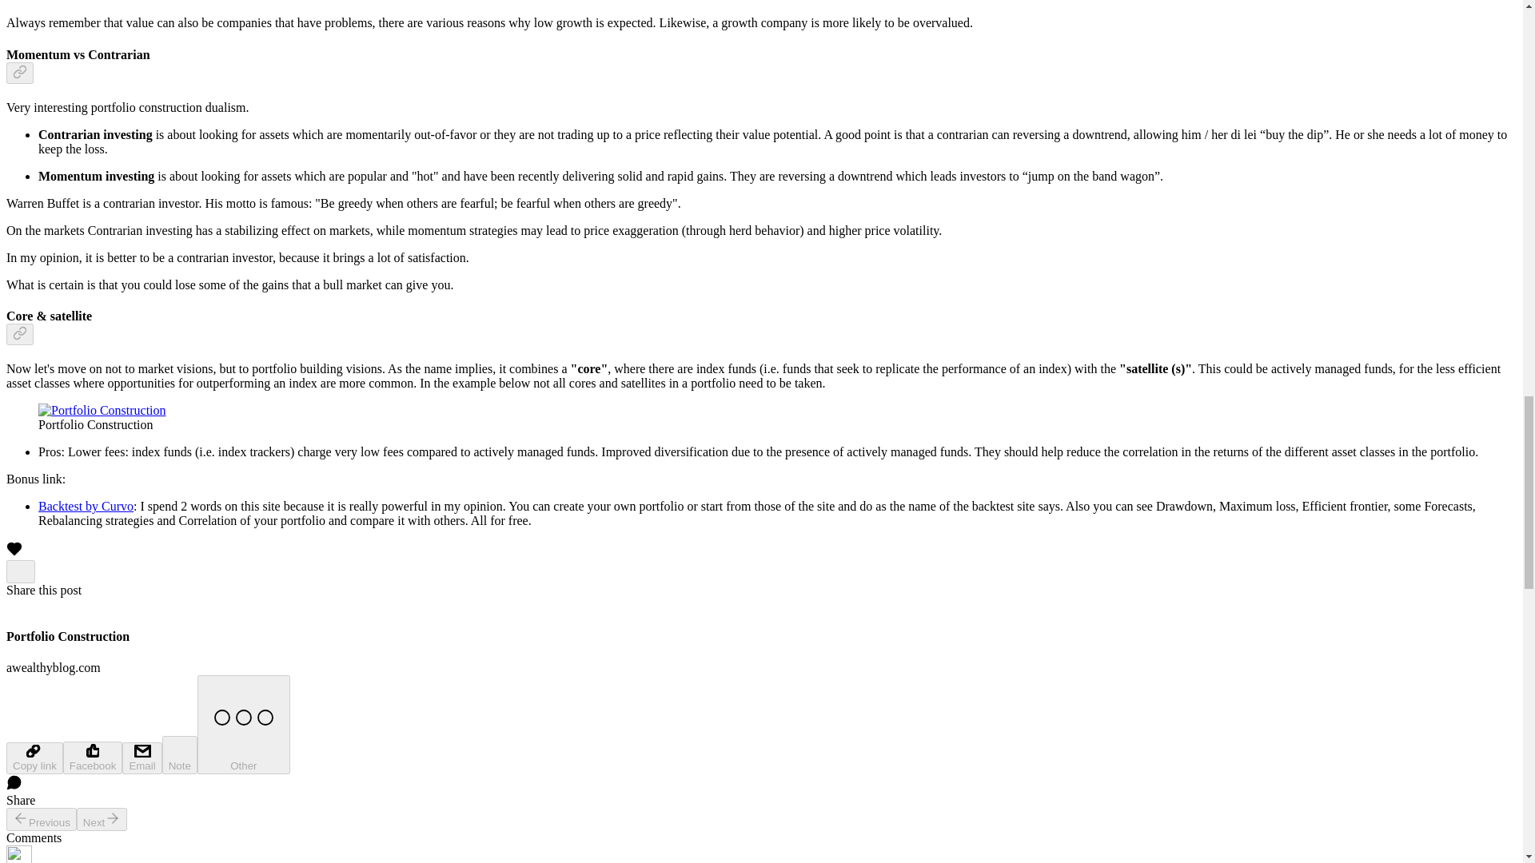 The height and width of the screenshot is (863, 1535). Describe the element at coordinates (142, 758) in the screenshot. I see `Email` at that location.